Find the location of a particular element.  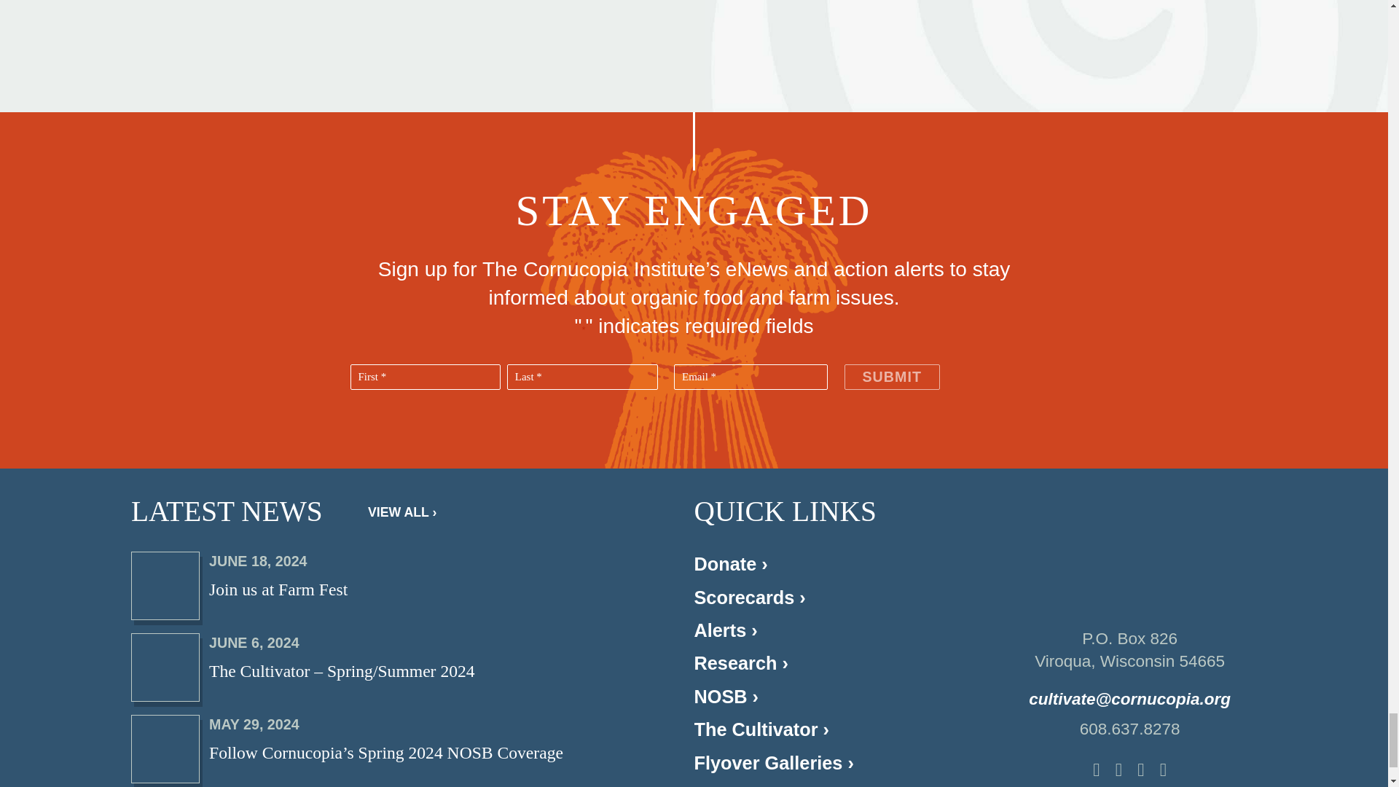

Cornucopia Institute is located at coordinates (1129, 552).